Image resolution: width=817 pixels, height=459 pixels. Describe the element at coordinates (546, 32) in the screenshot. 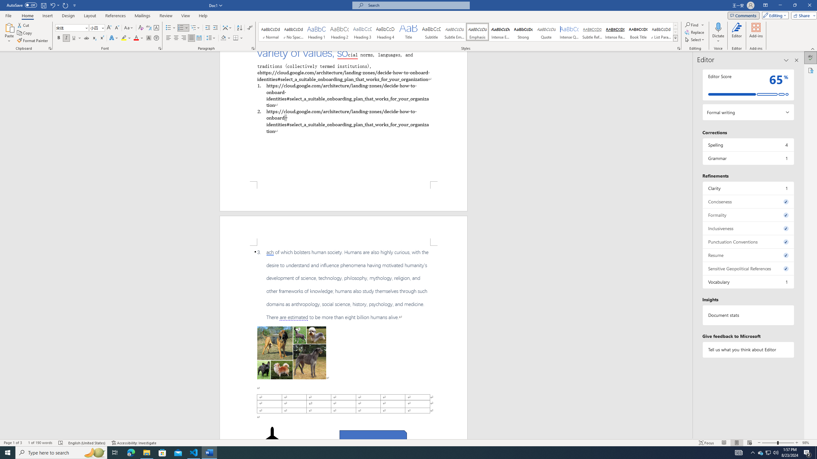

I see `Quote` at that location.